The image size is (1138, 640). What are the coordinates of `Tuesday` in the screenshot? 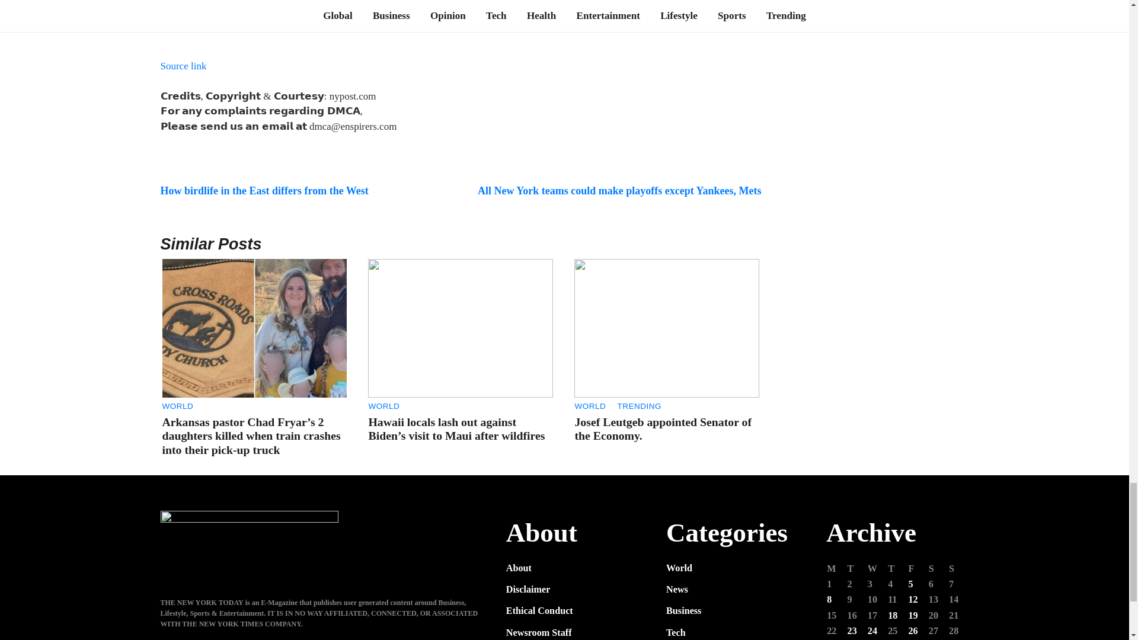 It's located at (857, 569).